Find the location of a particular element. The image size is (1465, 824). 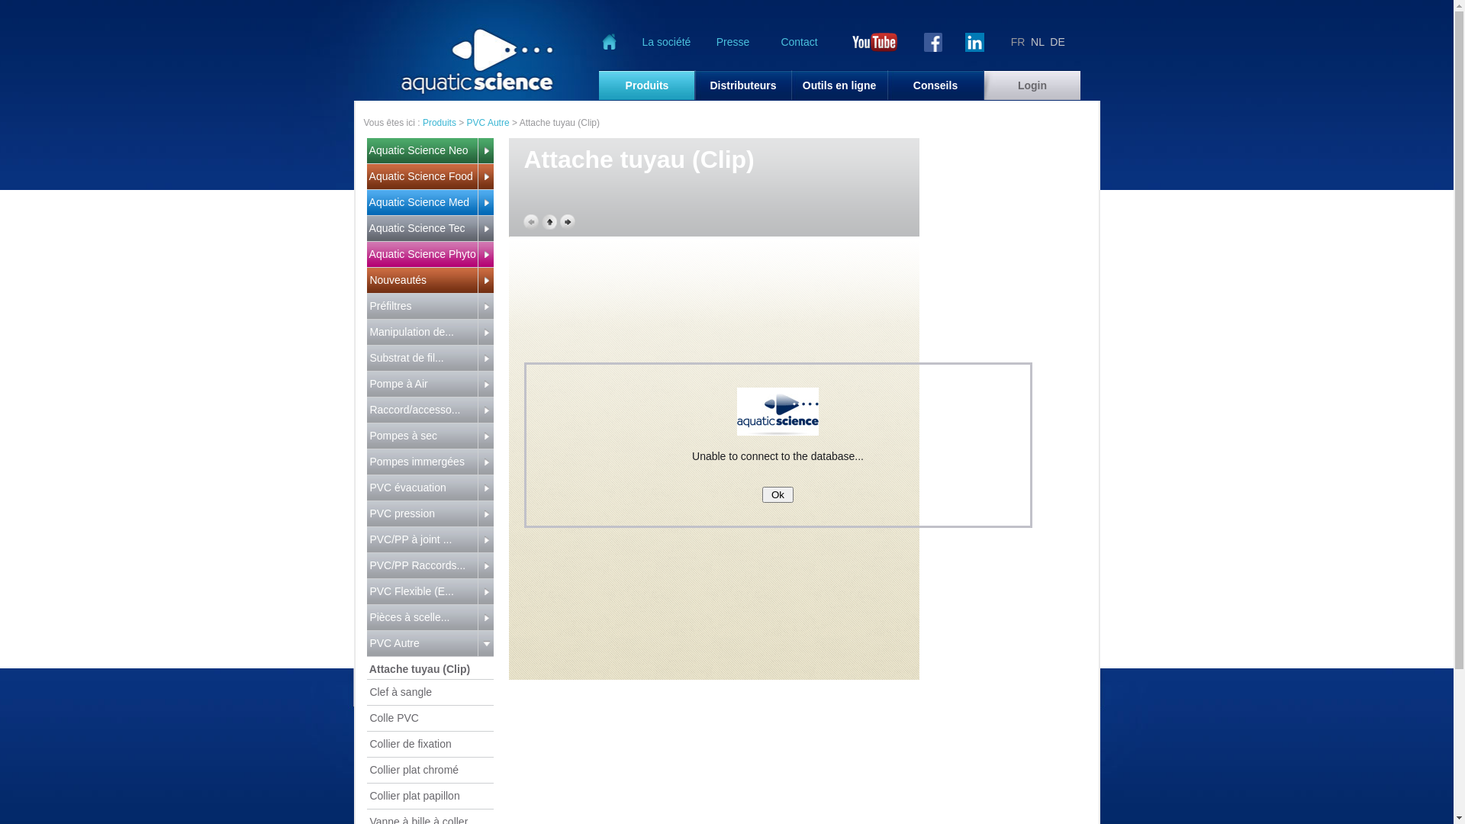

 PVC Flexible (E... is located at coordinates (421, 592).